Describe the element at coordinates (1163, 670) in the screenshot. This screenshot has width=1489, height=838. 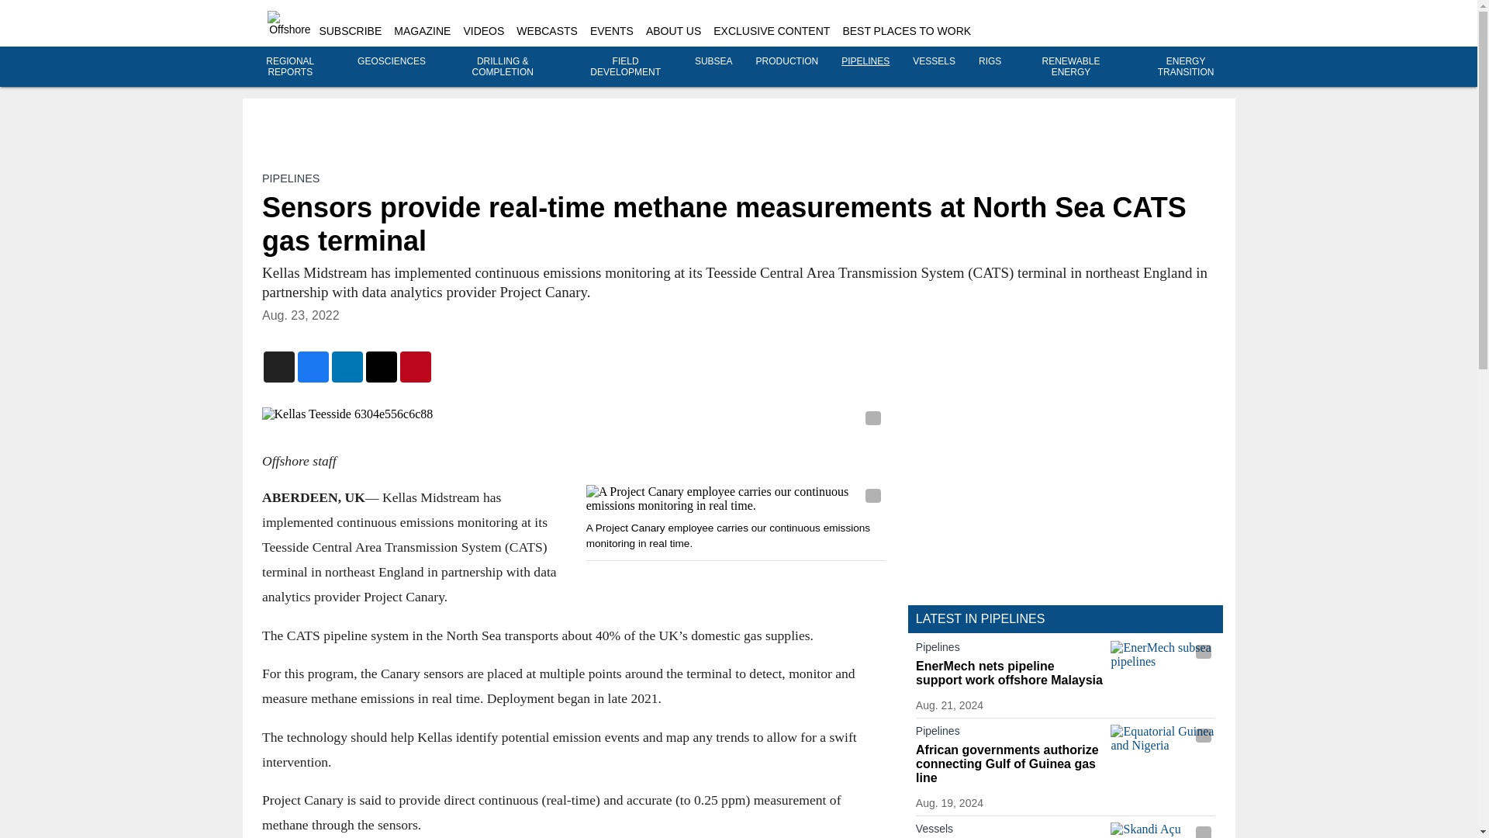
I see `EnerMech subsea pipelines` at that location.